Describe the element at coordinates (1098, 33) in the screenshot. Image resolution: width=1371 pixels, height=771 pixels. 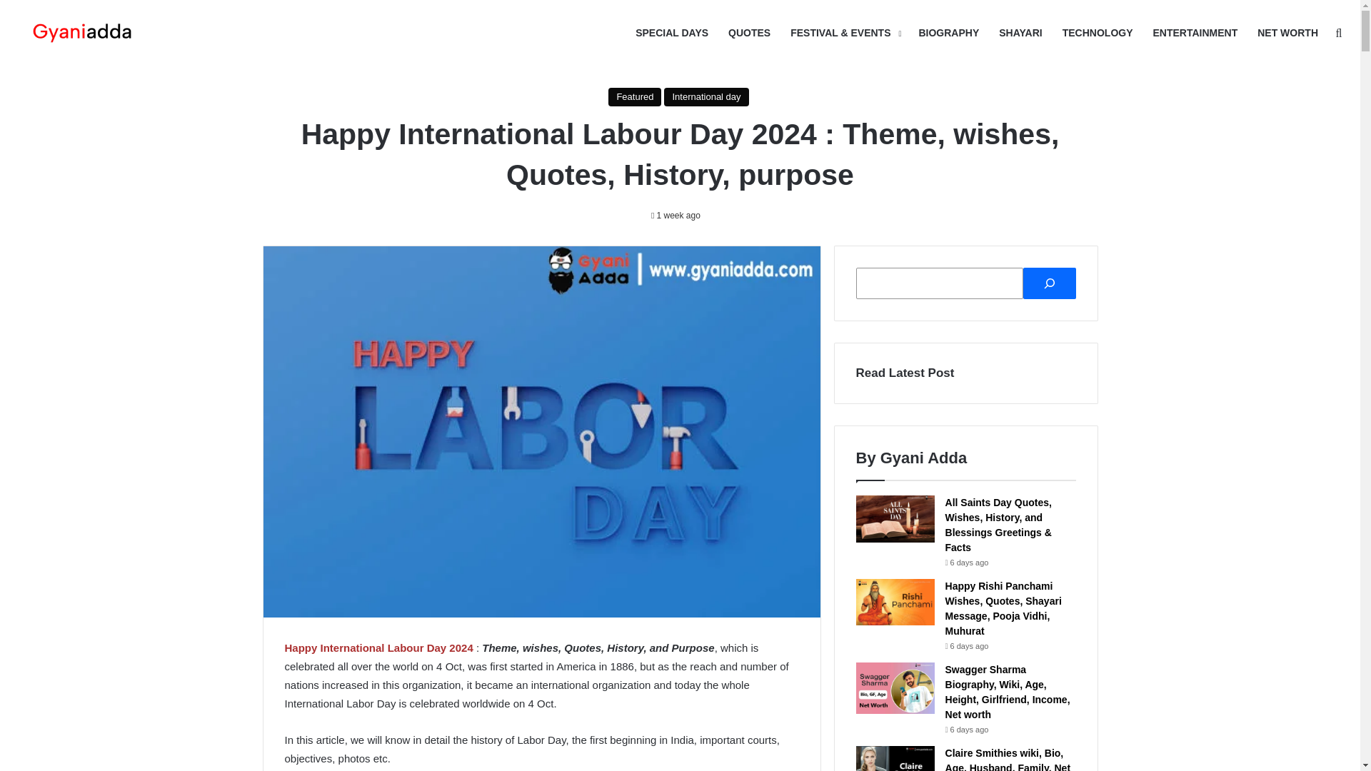
I see `TECHNOLOGY` at that location.